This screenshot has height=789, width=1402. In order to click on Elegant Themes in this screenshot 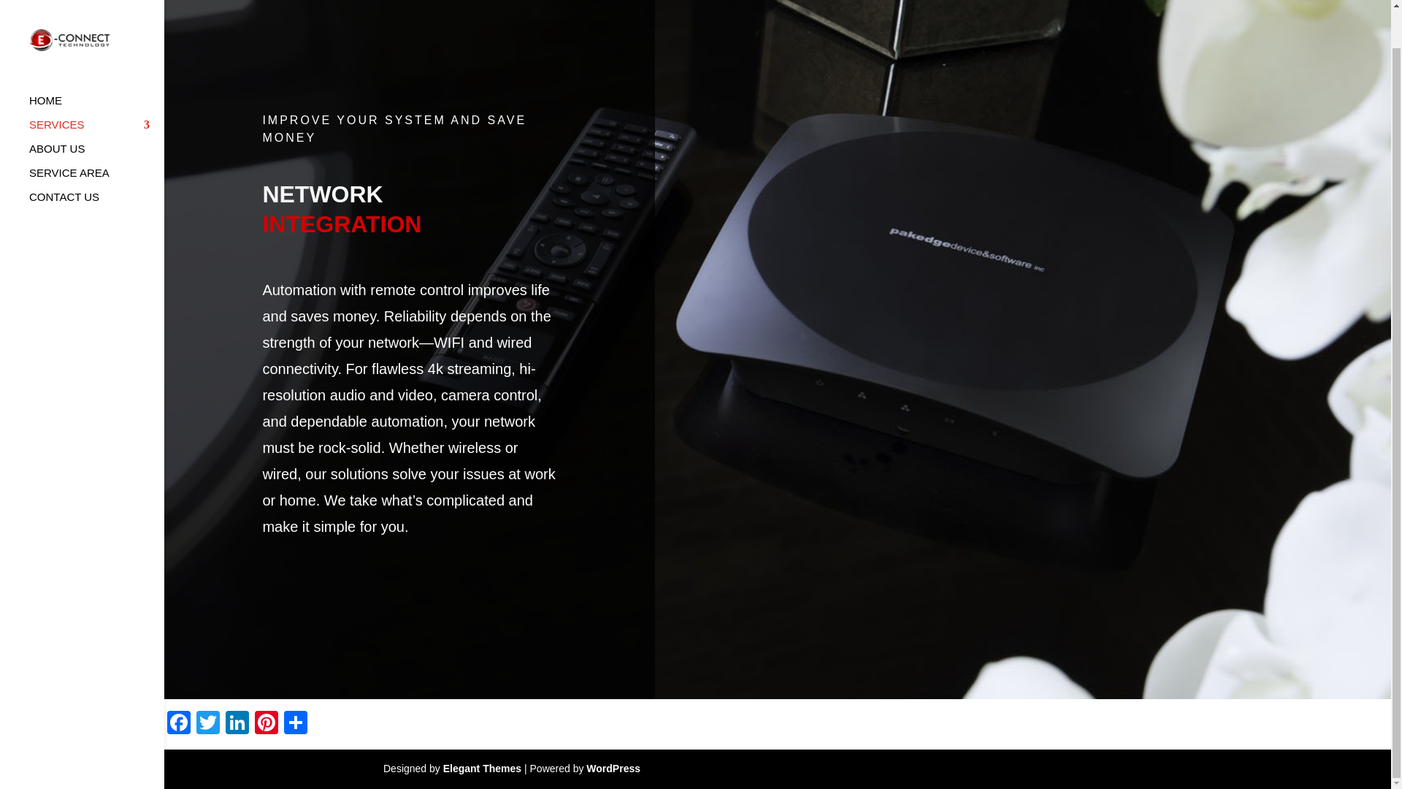, I will do `click(482, 769)`.